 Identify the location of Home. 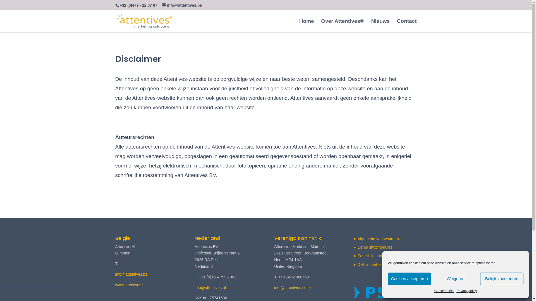
(307, 26).